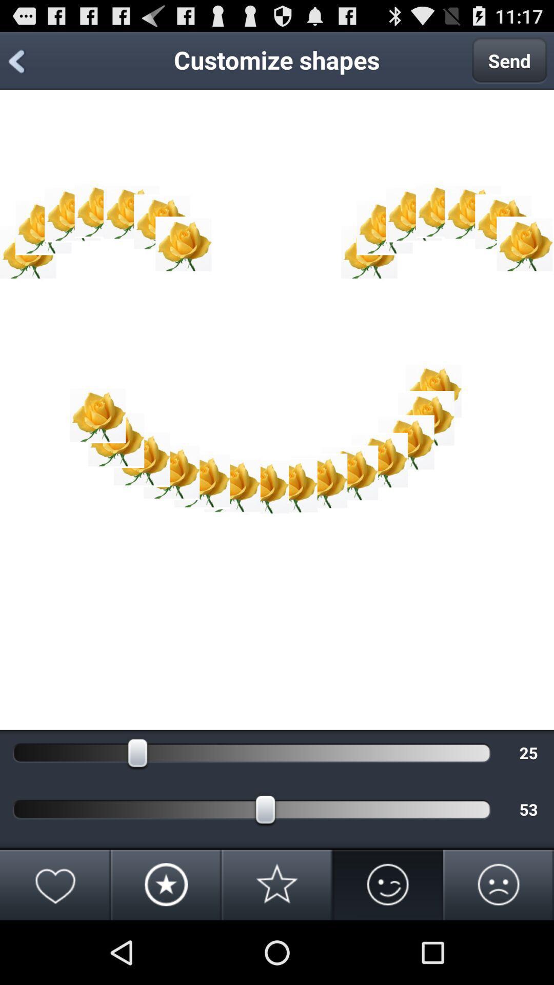 The image size is (554, 985). I want to click on jump to the send, so click(509, 61).